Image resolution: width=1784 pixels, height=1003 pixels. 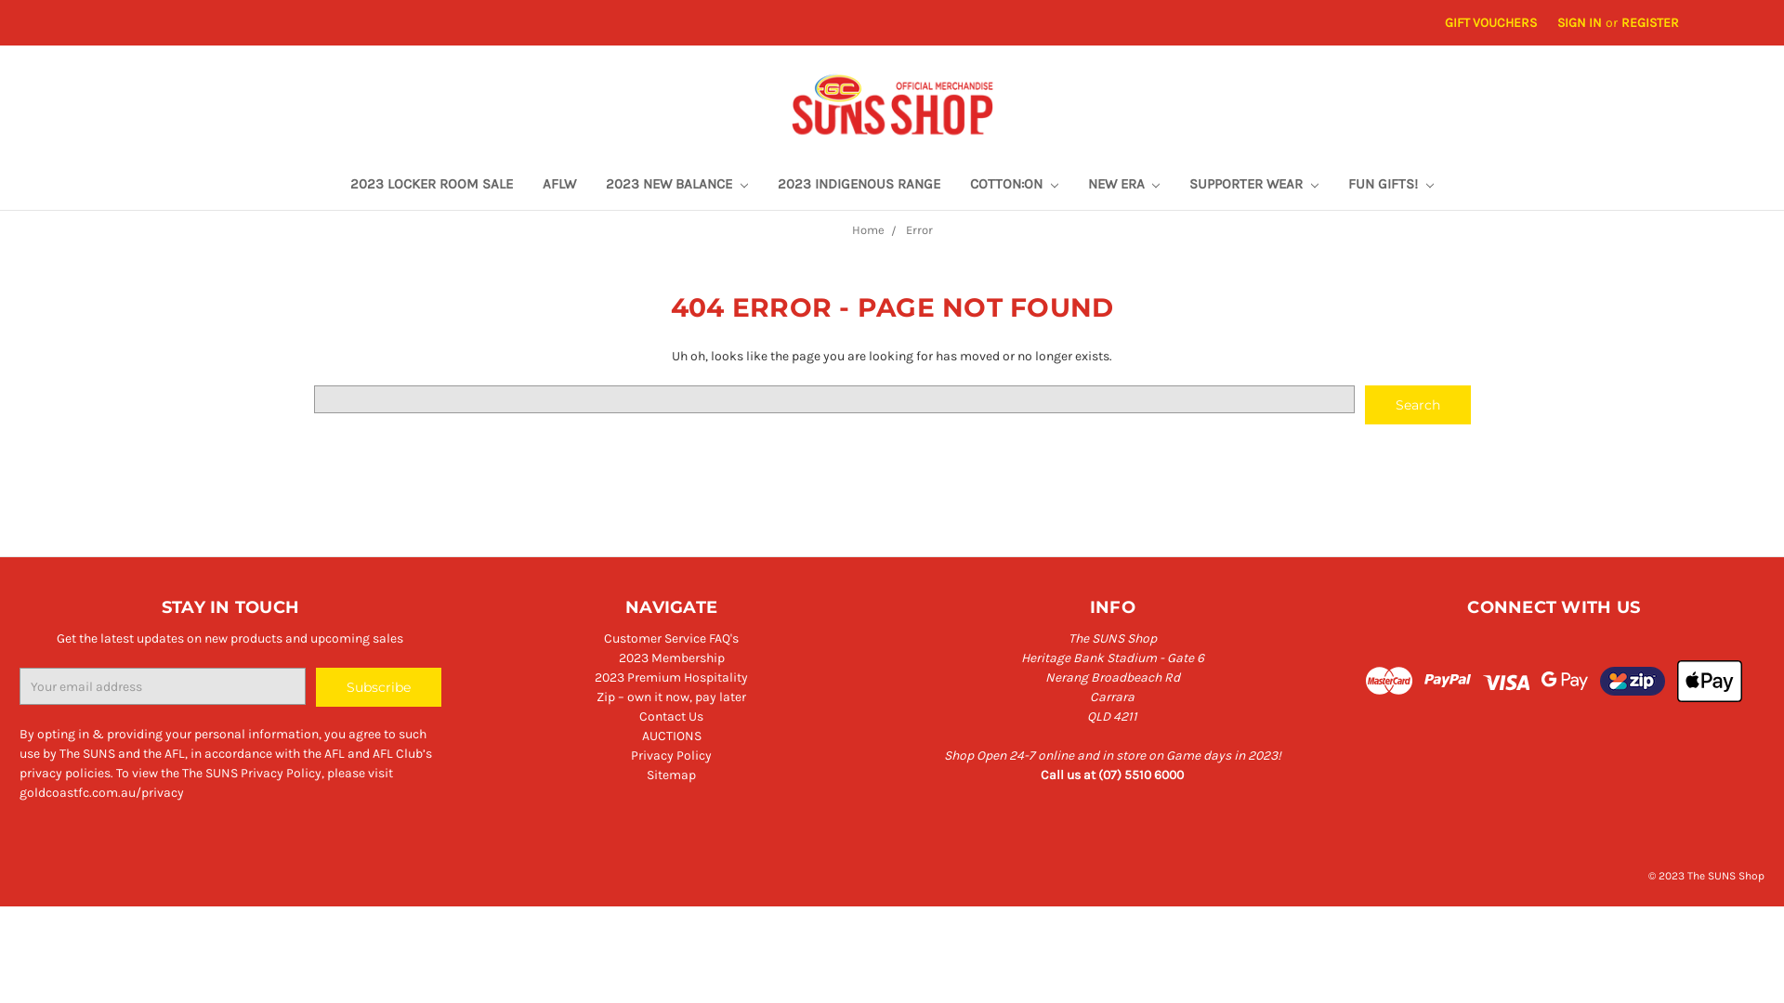 I want to click on Sitemap, so click(x=671, y=775).